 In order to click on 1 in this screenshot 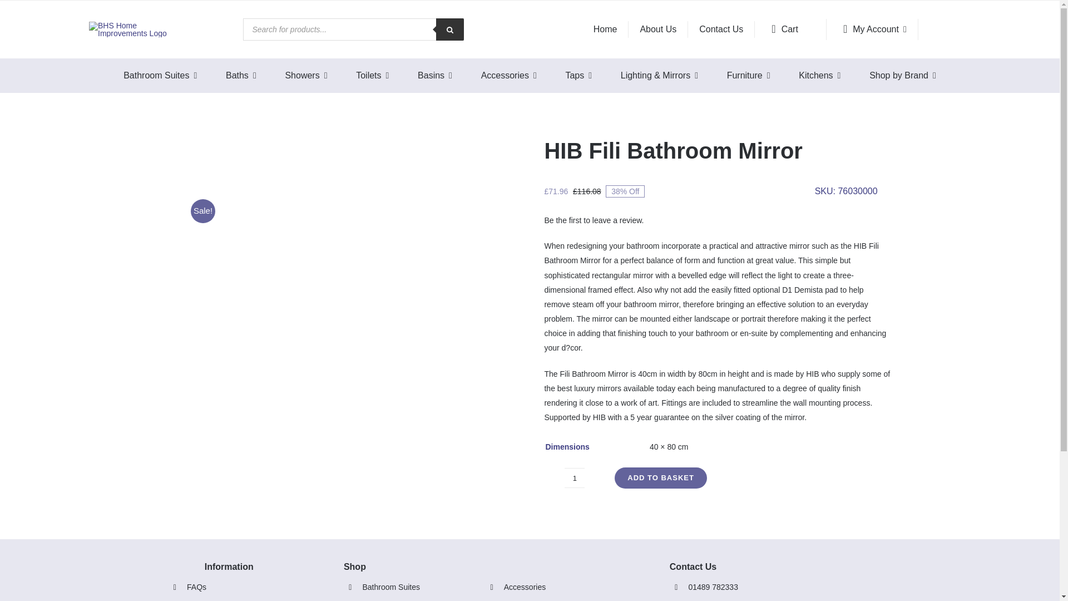, I will do `click(574, 477)`.